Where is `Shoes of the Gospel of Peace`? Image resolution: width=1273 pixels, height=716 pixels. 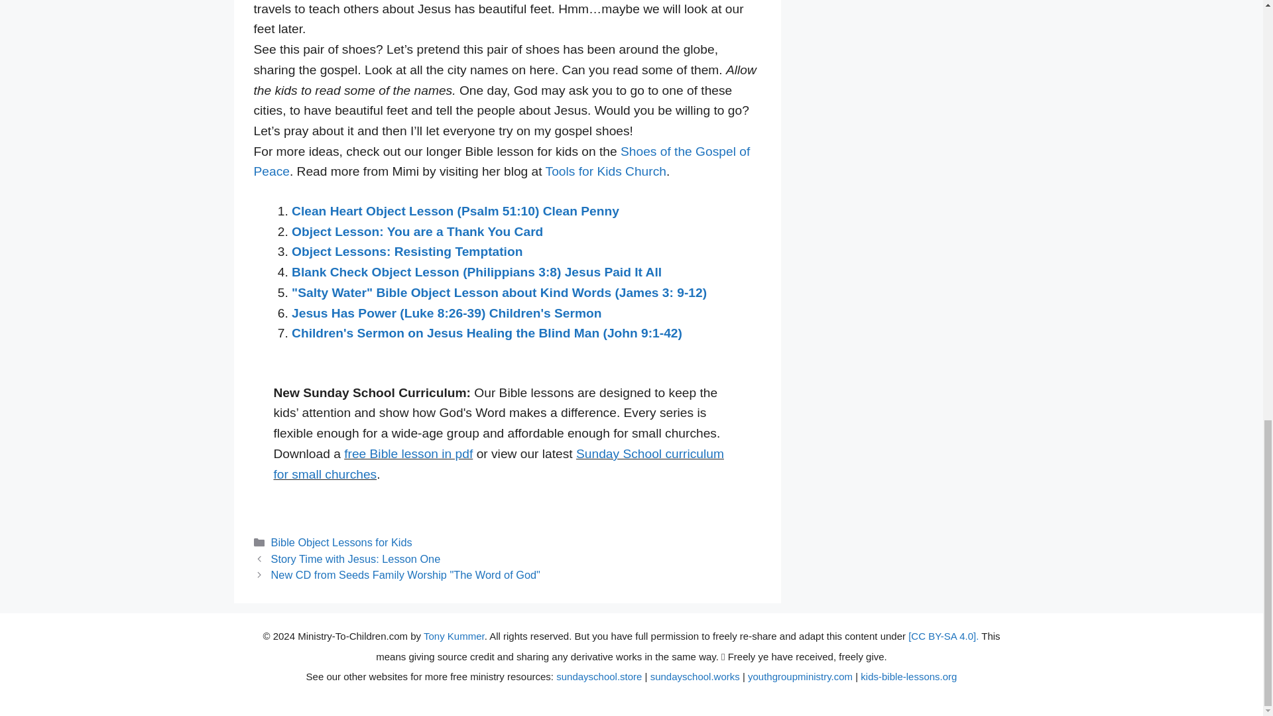
Shoes of the Gospel of Peace is located at coordinates (501, 162).